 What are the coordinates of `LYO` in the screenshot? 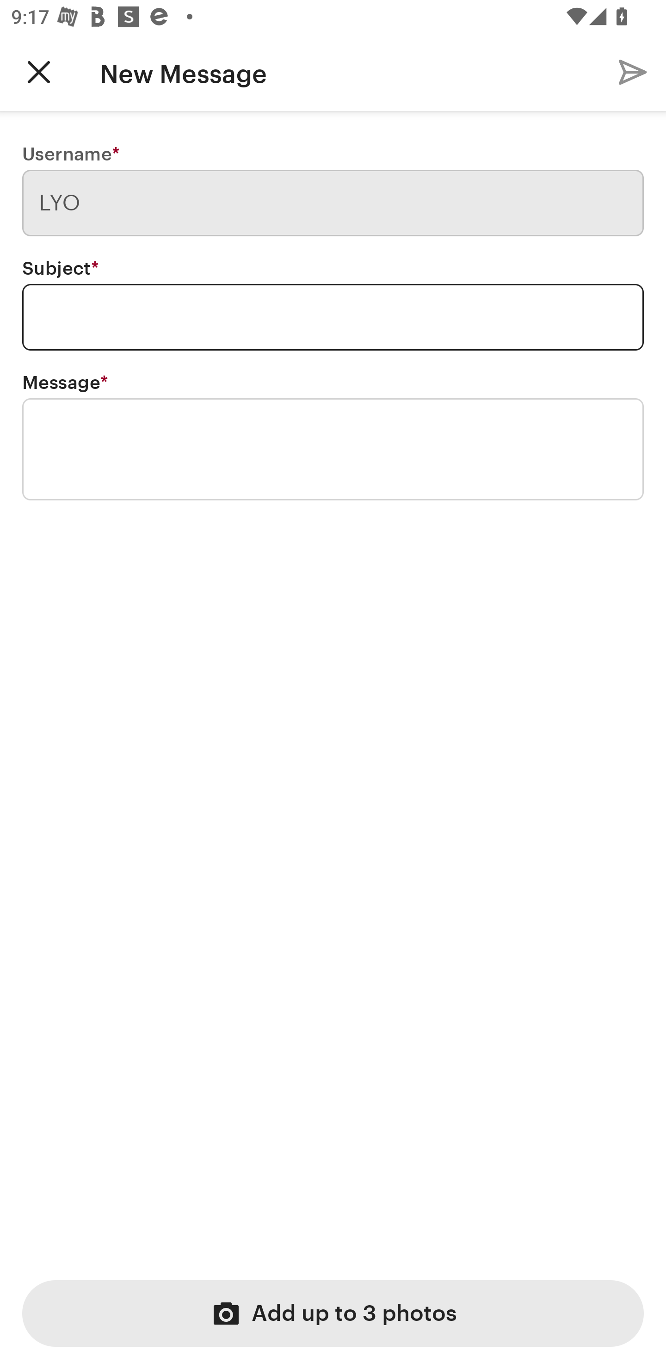 It's located at (333, 203).